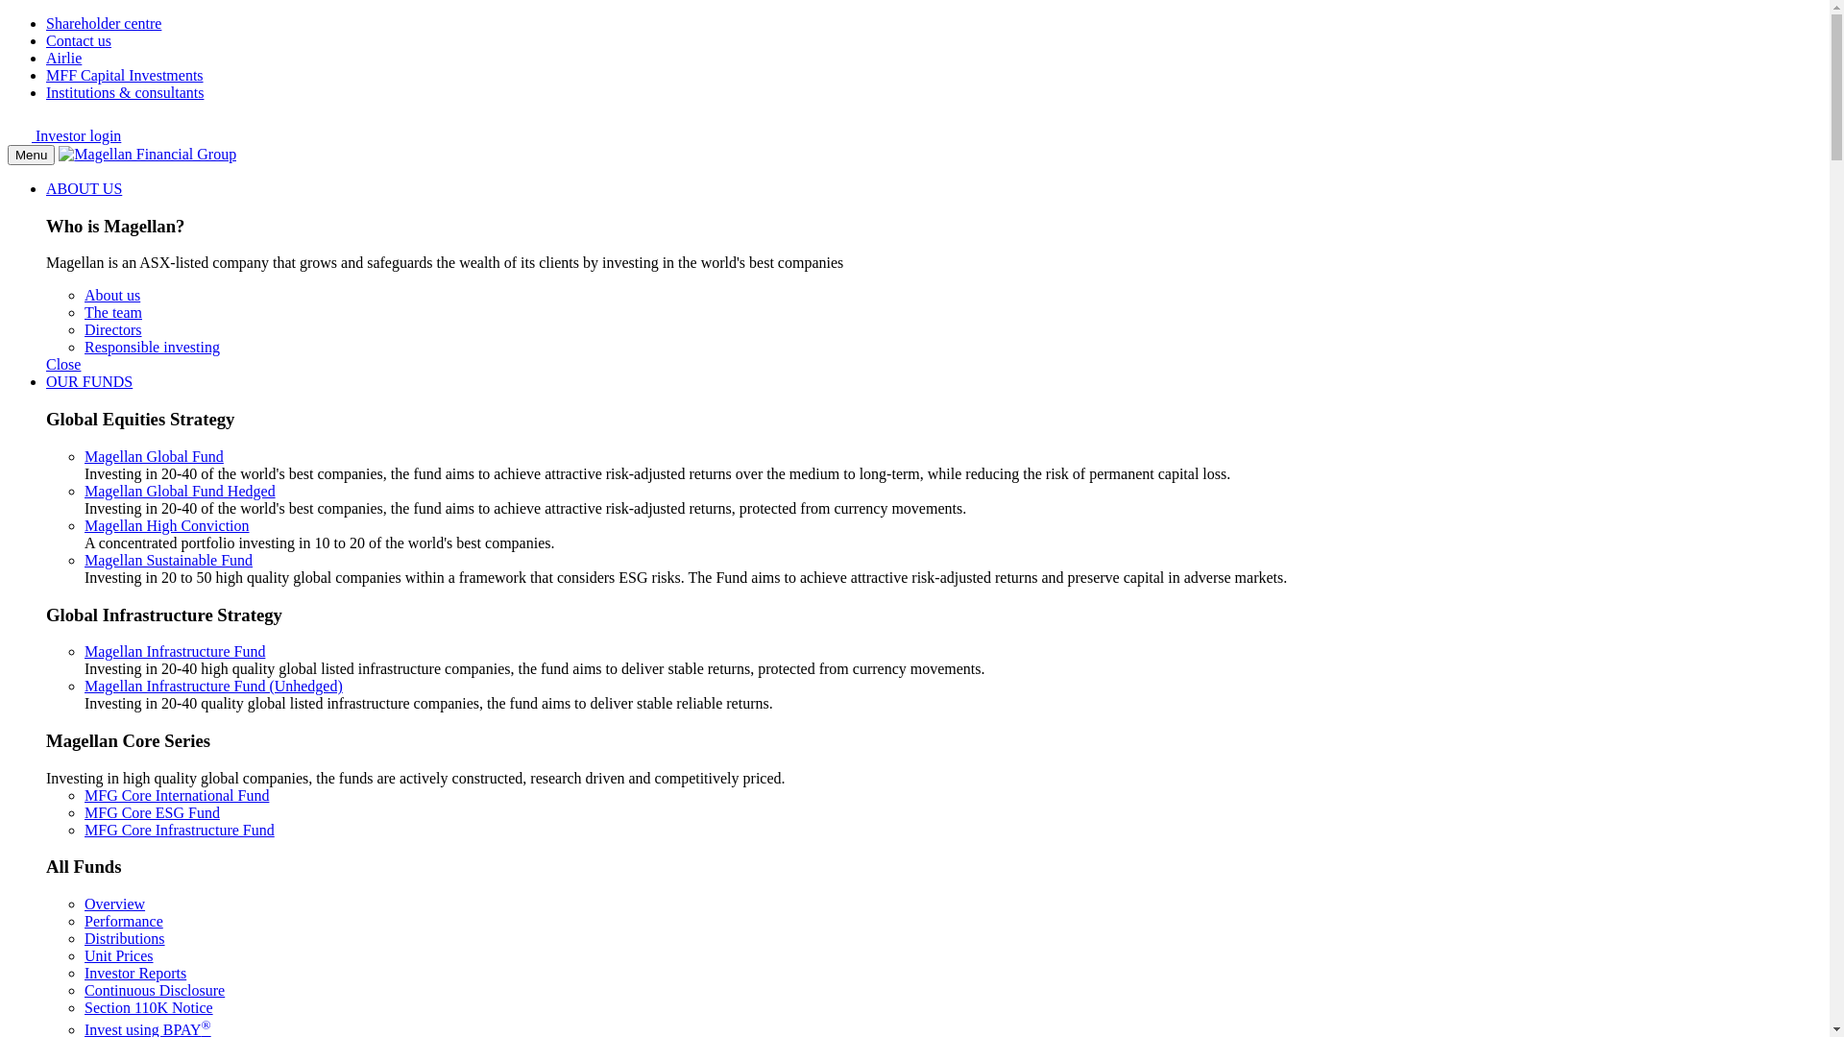 The width and height of the screenshot is (1844, 1037). I want to click on About us, so click(112, 296).